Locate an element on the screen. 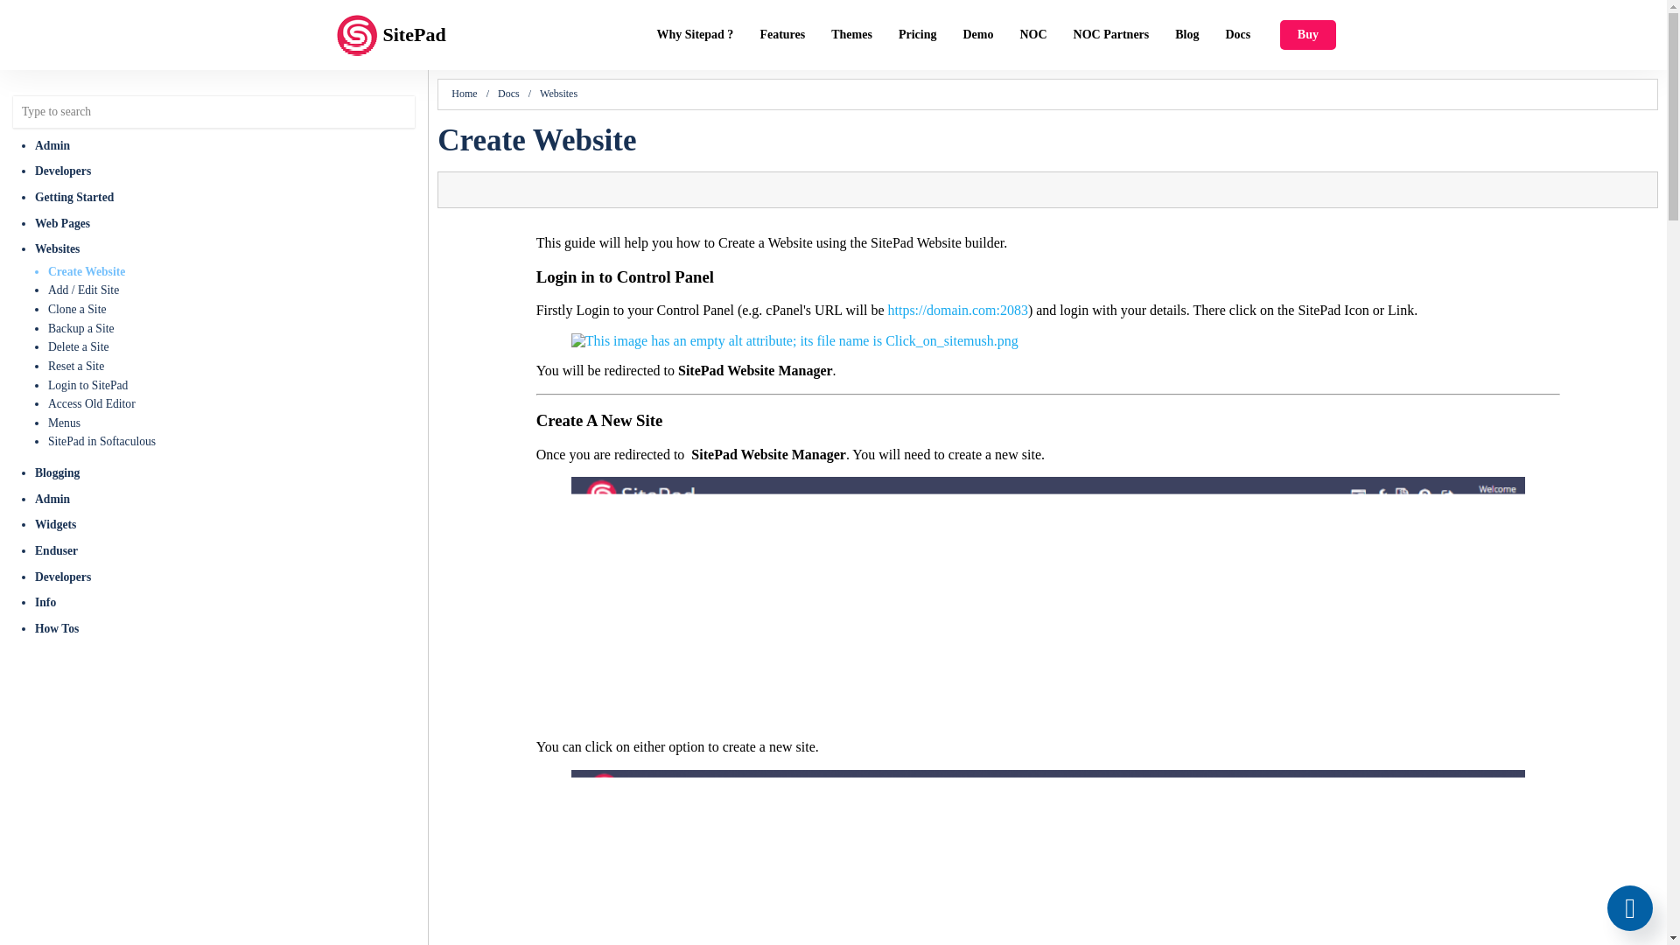  Buy is located at coordinates (1307, 35).